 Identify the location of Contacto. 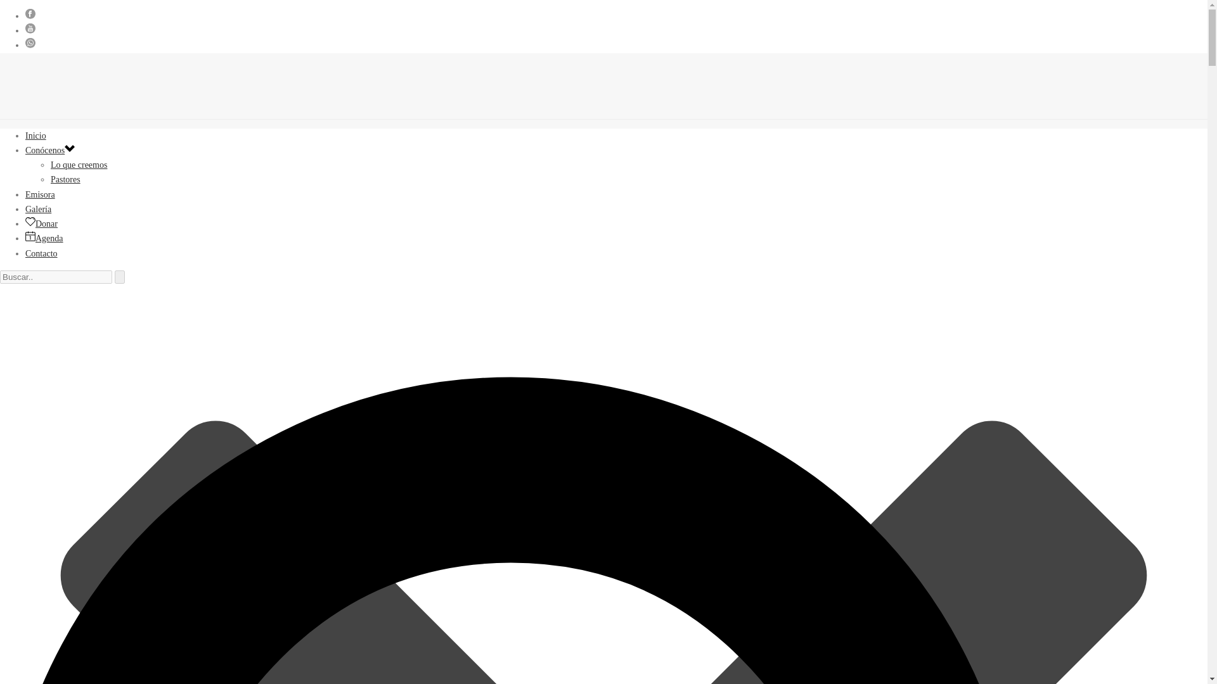
(41, 253).